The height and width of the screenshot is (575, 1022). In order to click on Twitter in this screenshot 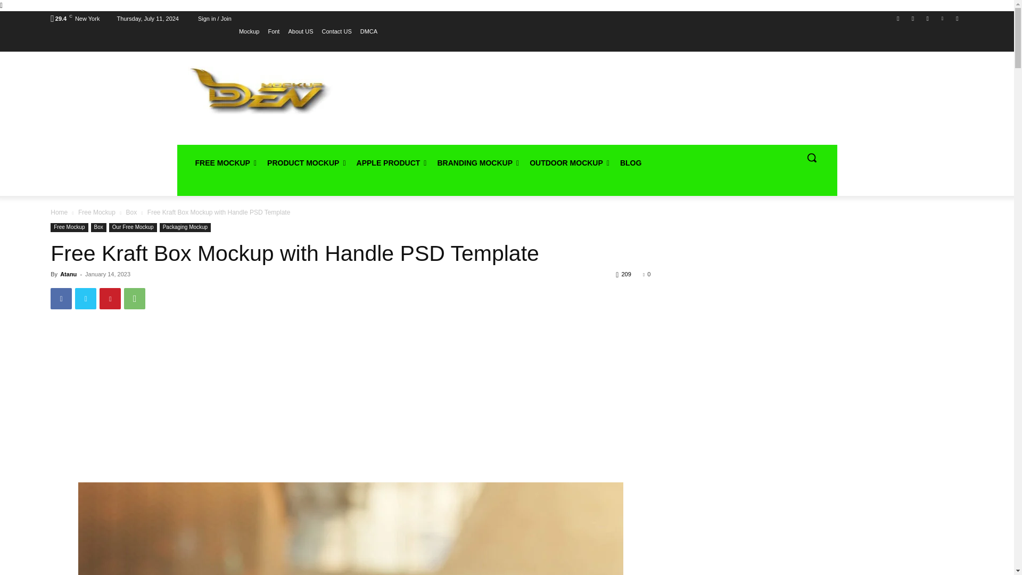, I will do `click(927, 19)`.